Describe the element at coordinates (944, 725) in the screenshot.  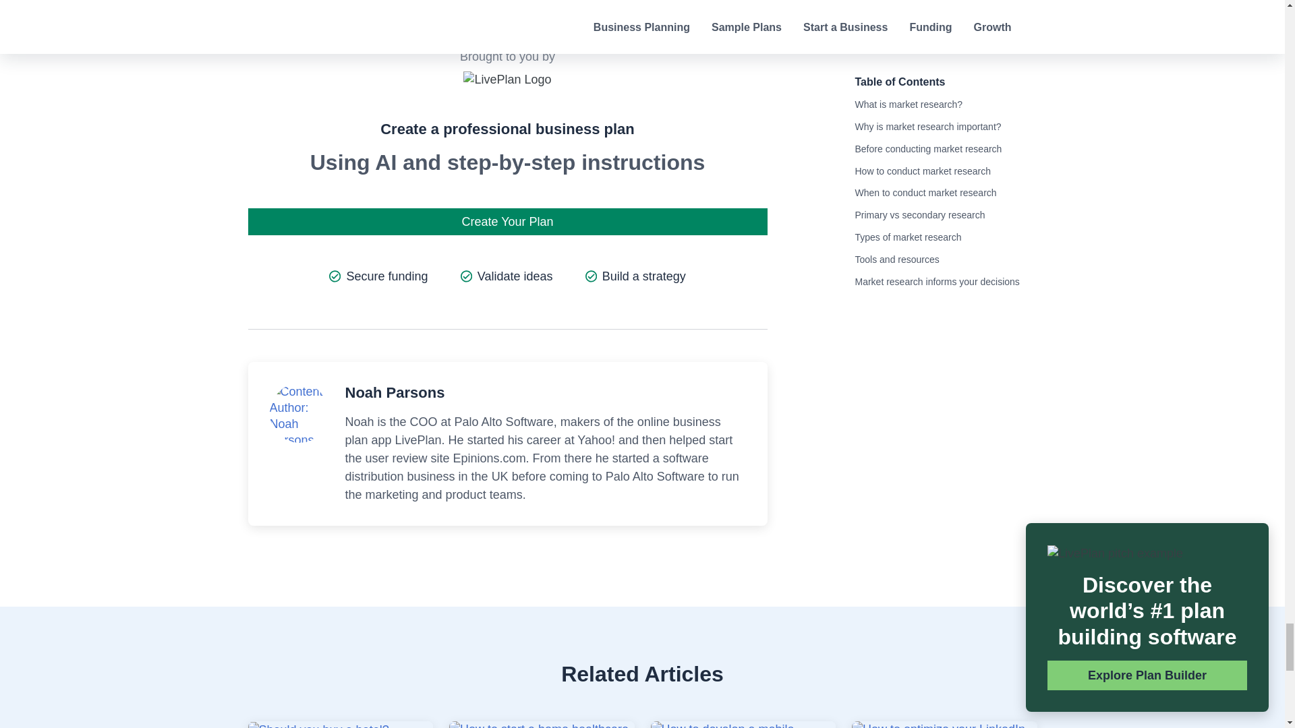
I see `How to optimize your LinkedIn presence` at that location.